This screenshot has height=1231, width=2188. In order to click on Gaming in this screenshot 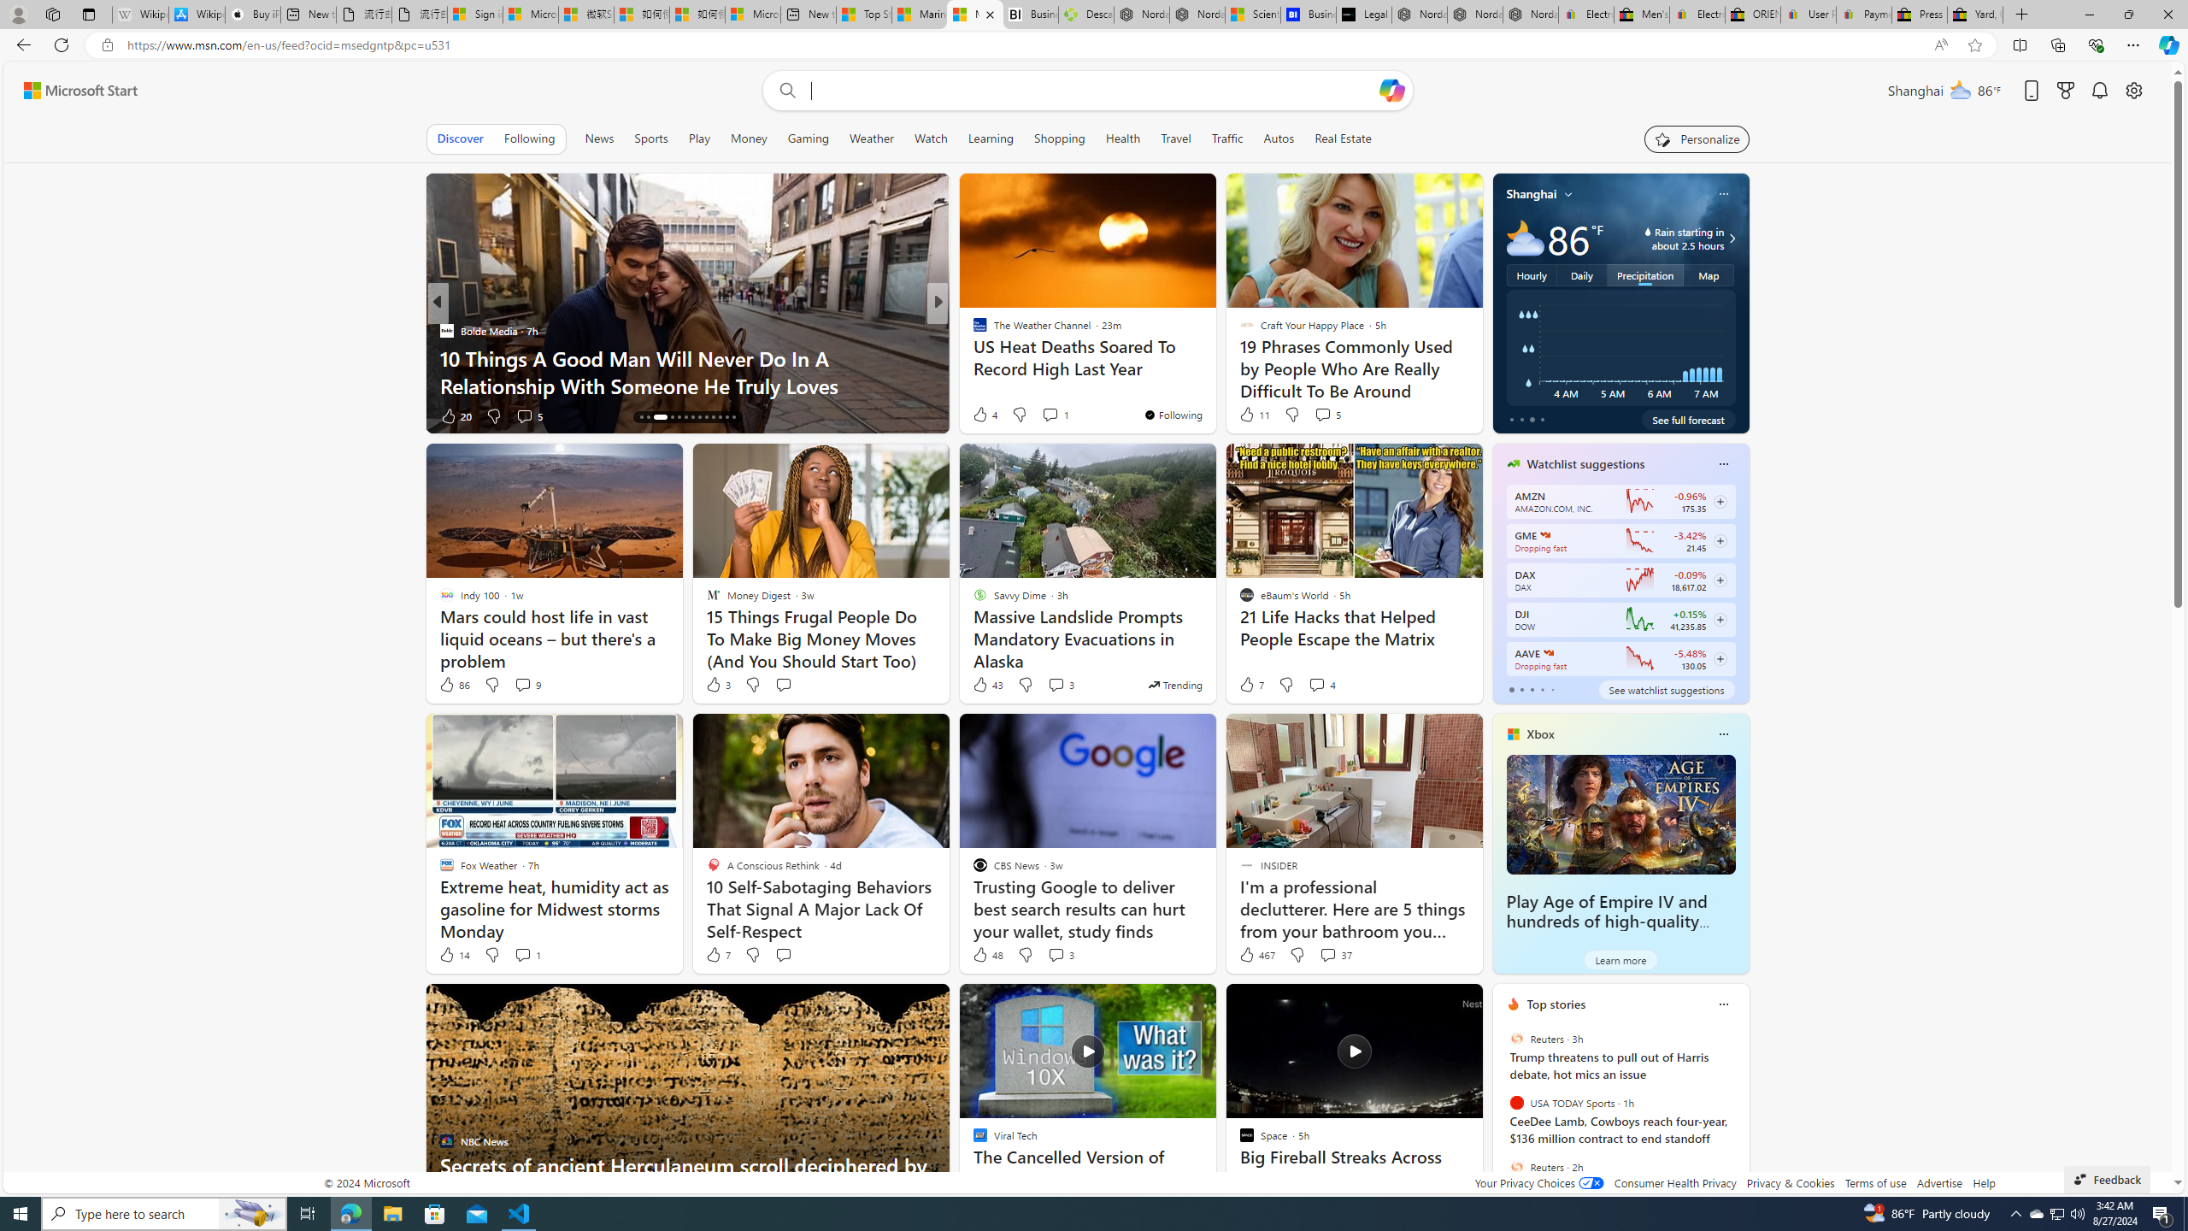, I will do `click(809, 138)`.